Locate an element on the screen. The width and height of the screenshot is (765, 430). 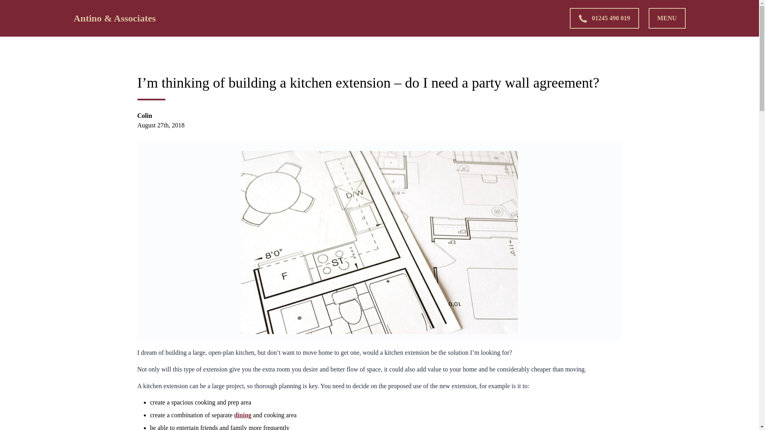
dining is located at coordinates (243, 415).